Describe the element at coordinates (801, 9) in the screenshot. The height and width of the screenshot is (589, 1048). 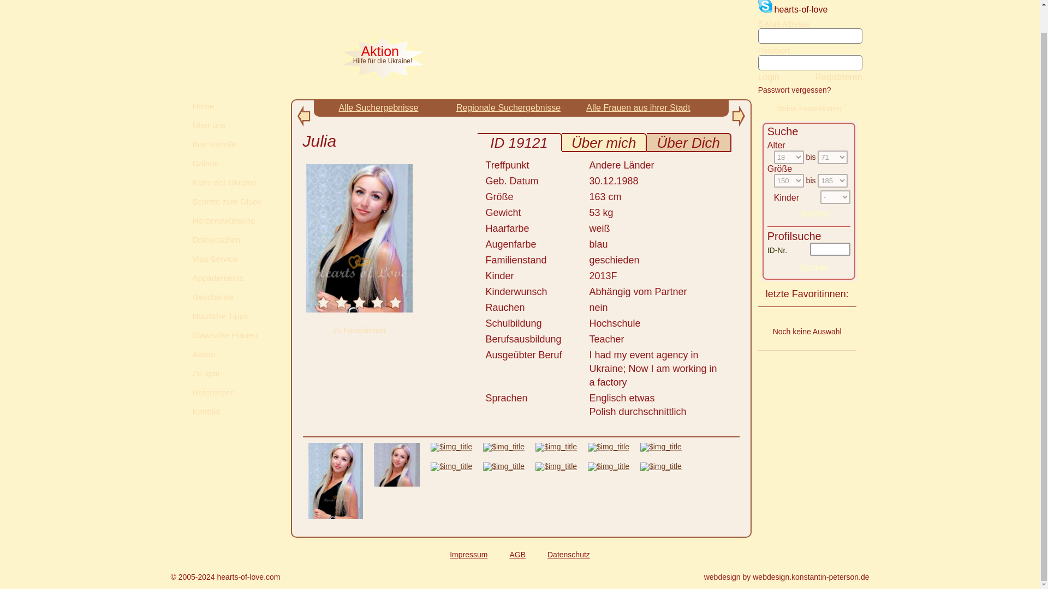
I see `hearts-of-love` at that location.